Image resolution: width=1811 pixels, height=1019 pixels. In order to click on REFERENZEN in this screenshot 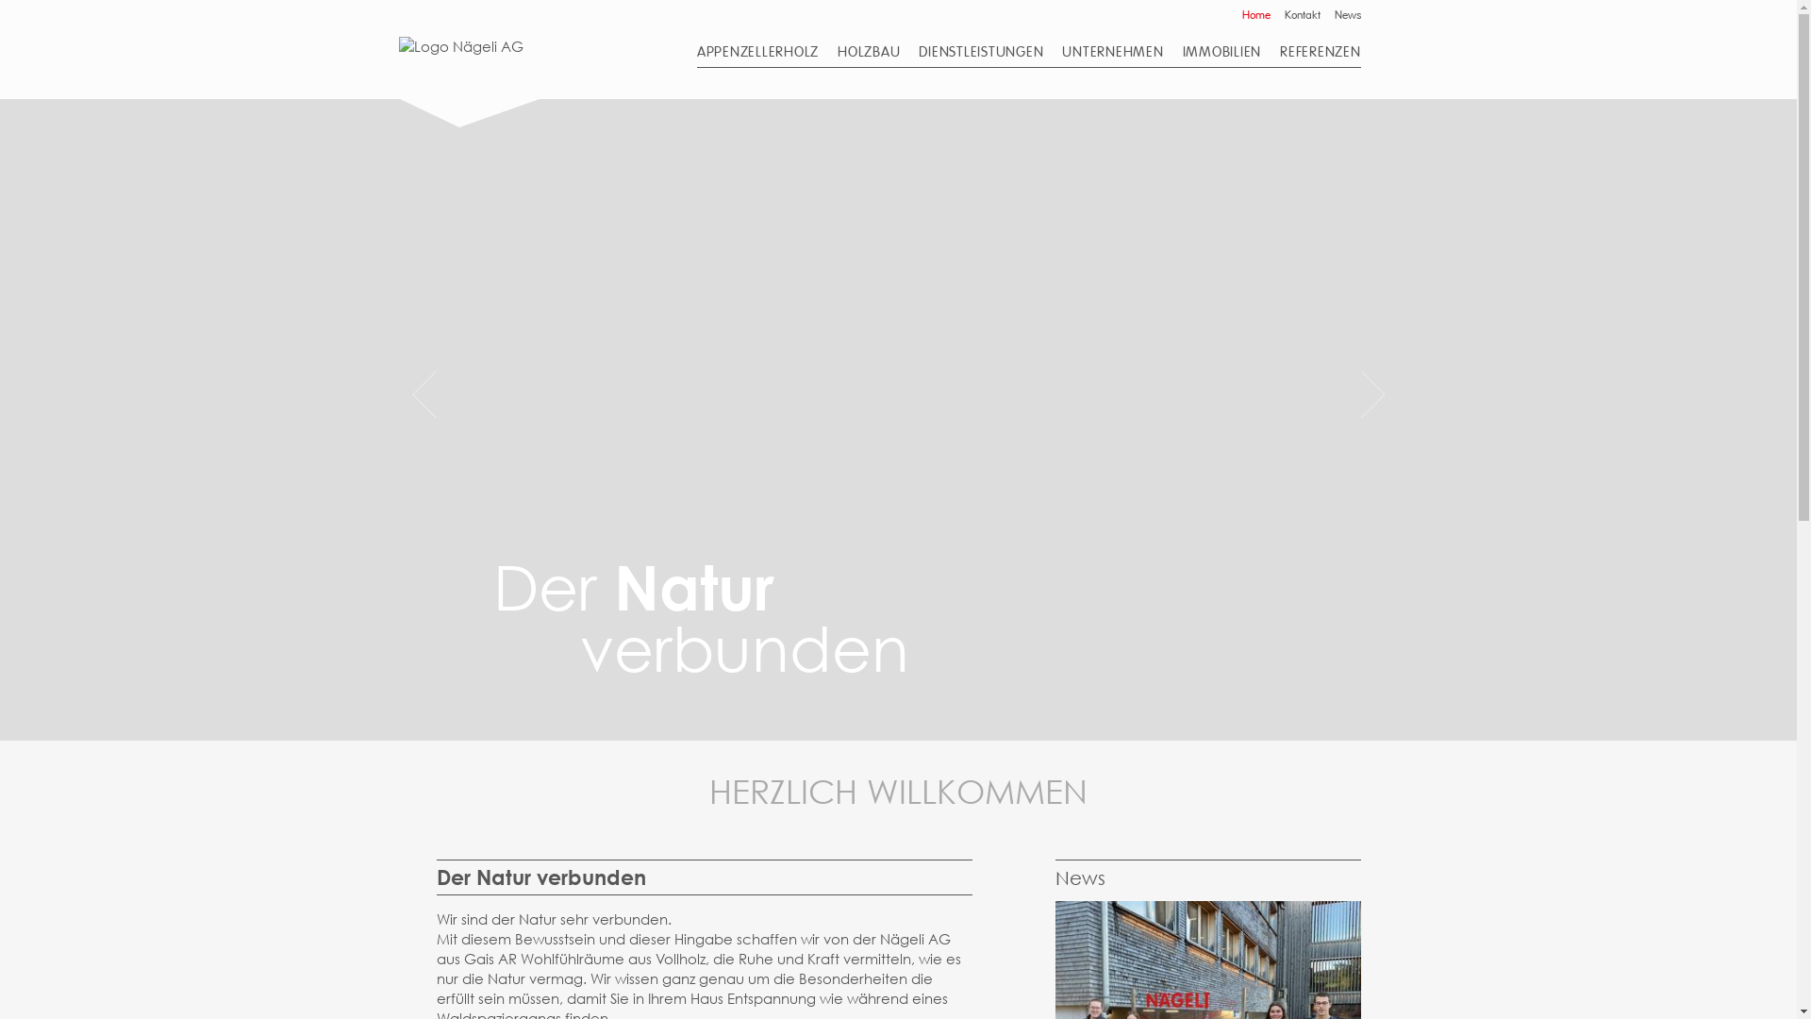, I will do `click(1321, 52)`.